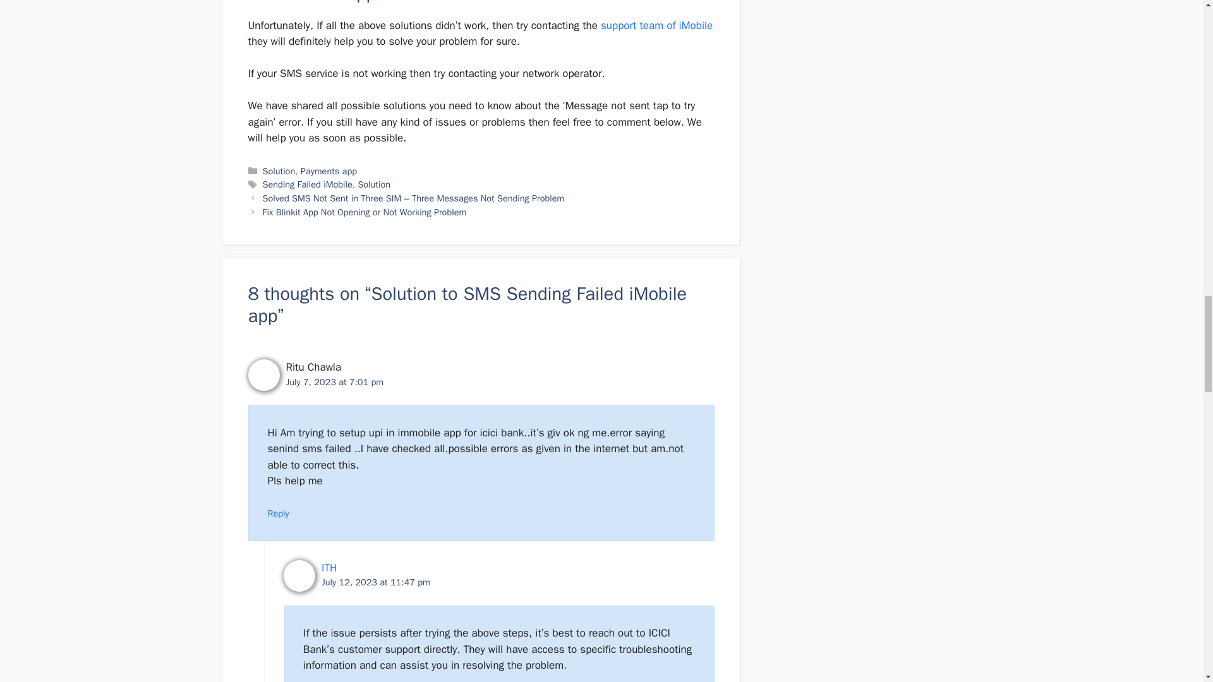 The image size is (1213, 682). I want to click on Payments app, so click(329, 170).